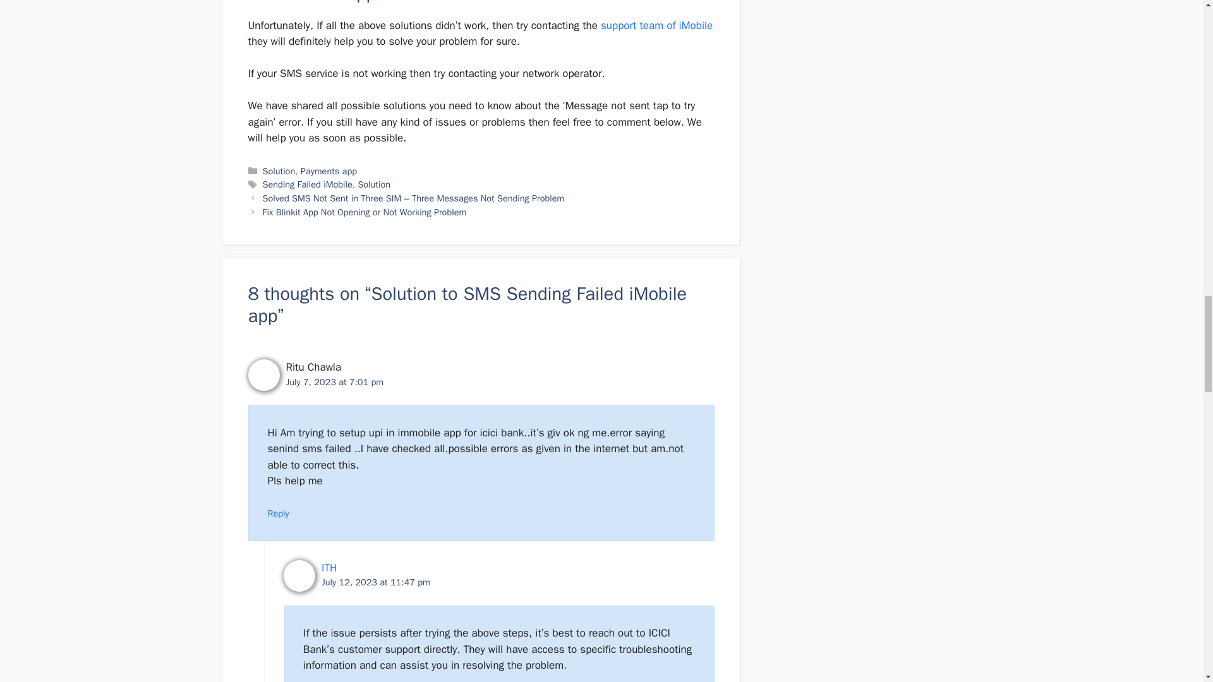 The image size is (1213, 682). I want to click on Payments app, so click(329, 170).